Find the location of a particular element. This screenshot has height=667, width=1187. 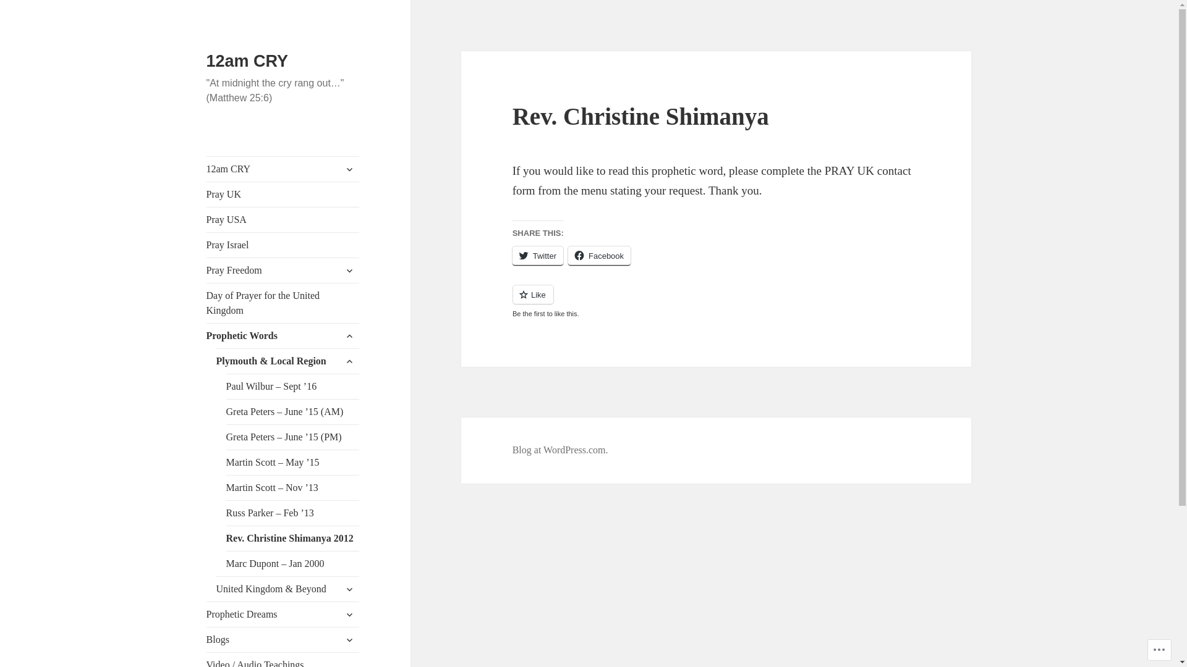

Like or Reblog is located at coordinates (717, 301).